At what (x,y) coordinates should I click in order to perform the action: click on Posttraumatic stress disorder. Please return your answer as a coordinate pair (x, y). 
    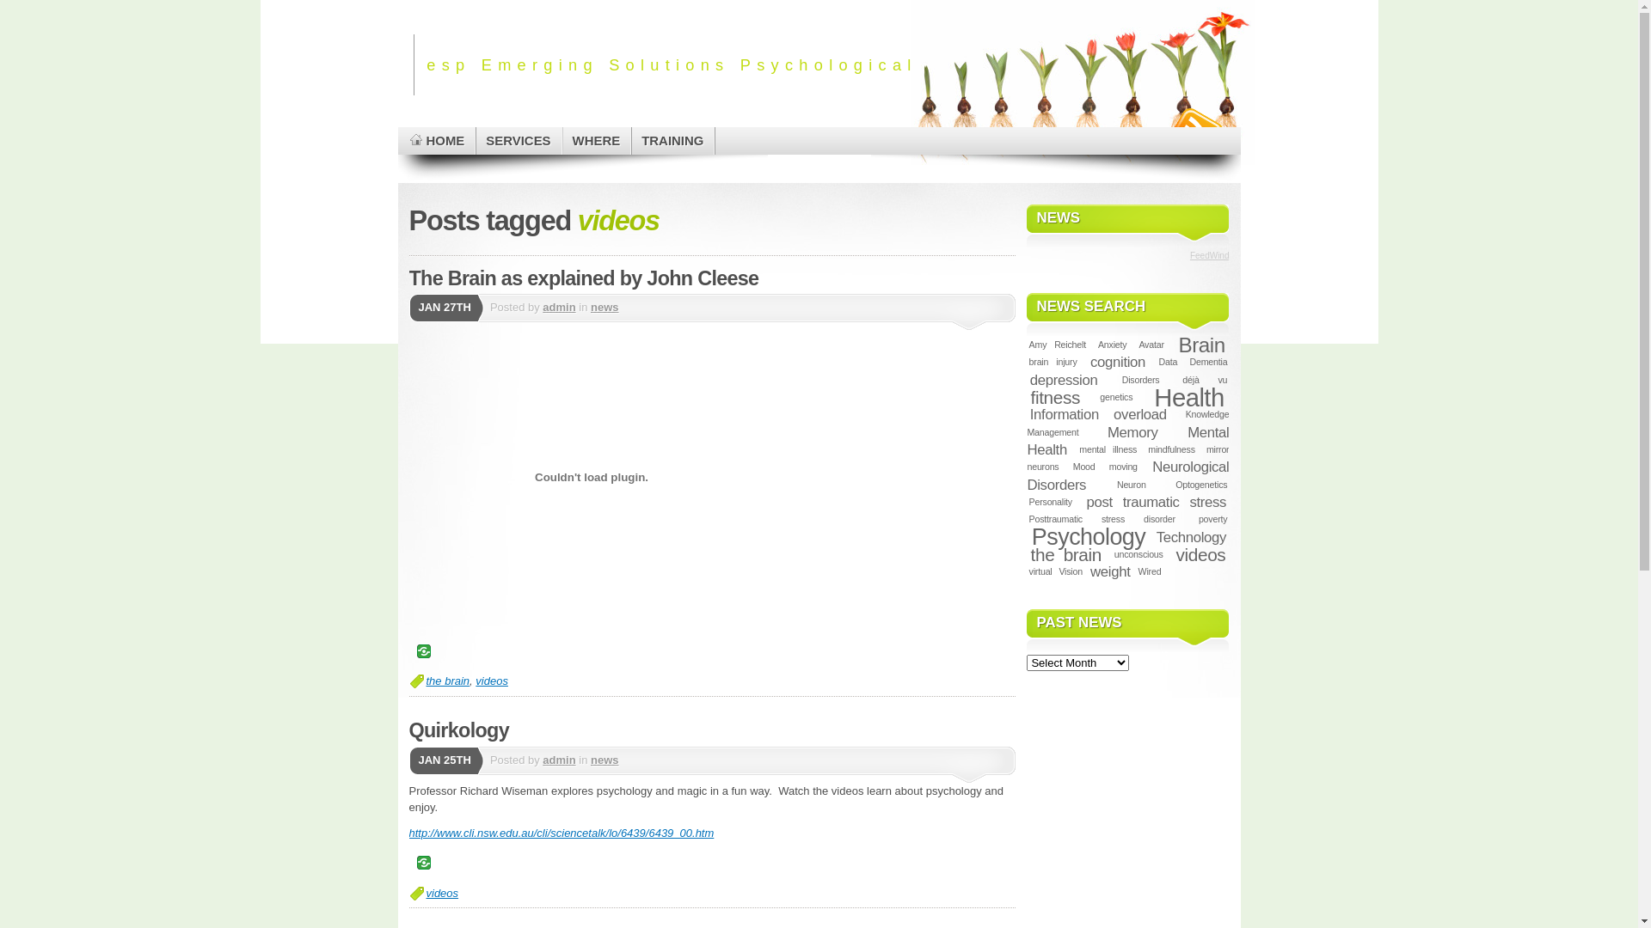
    Looking at the image, I should click on (1102, 519).